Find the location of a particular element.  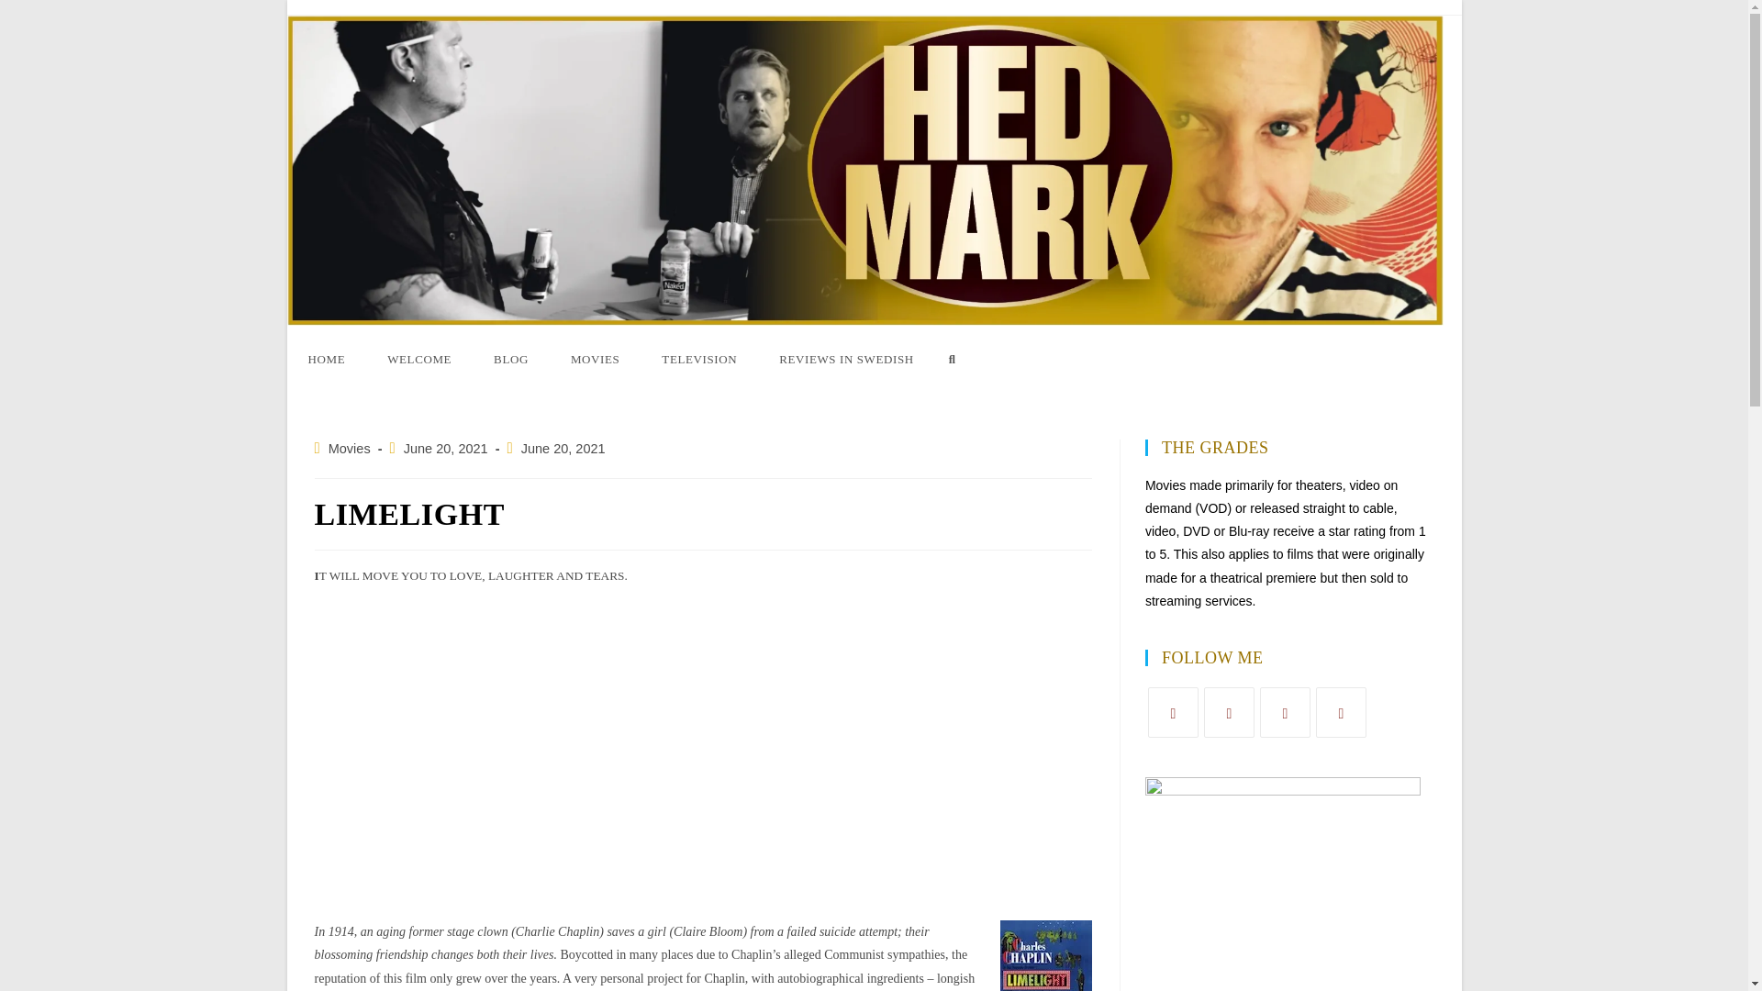

REVIEWS IN SWEDISH is located at coordinates (846, 360).